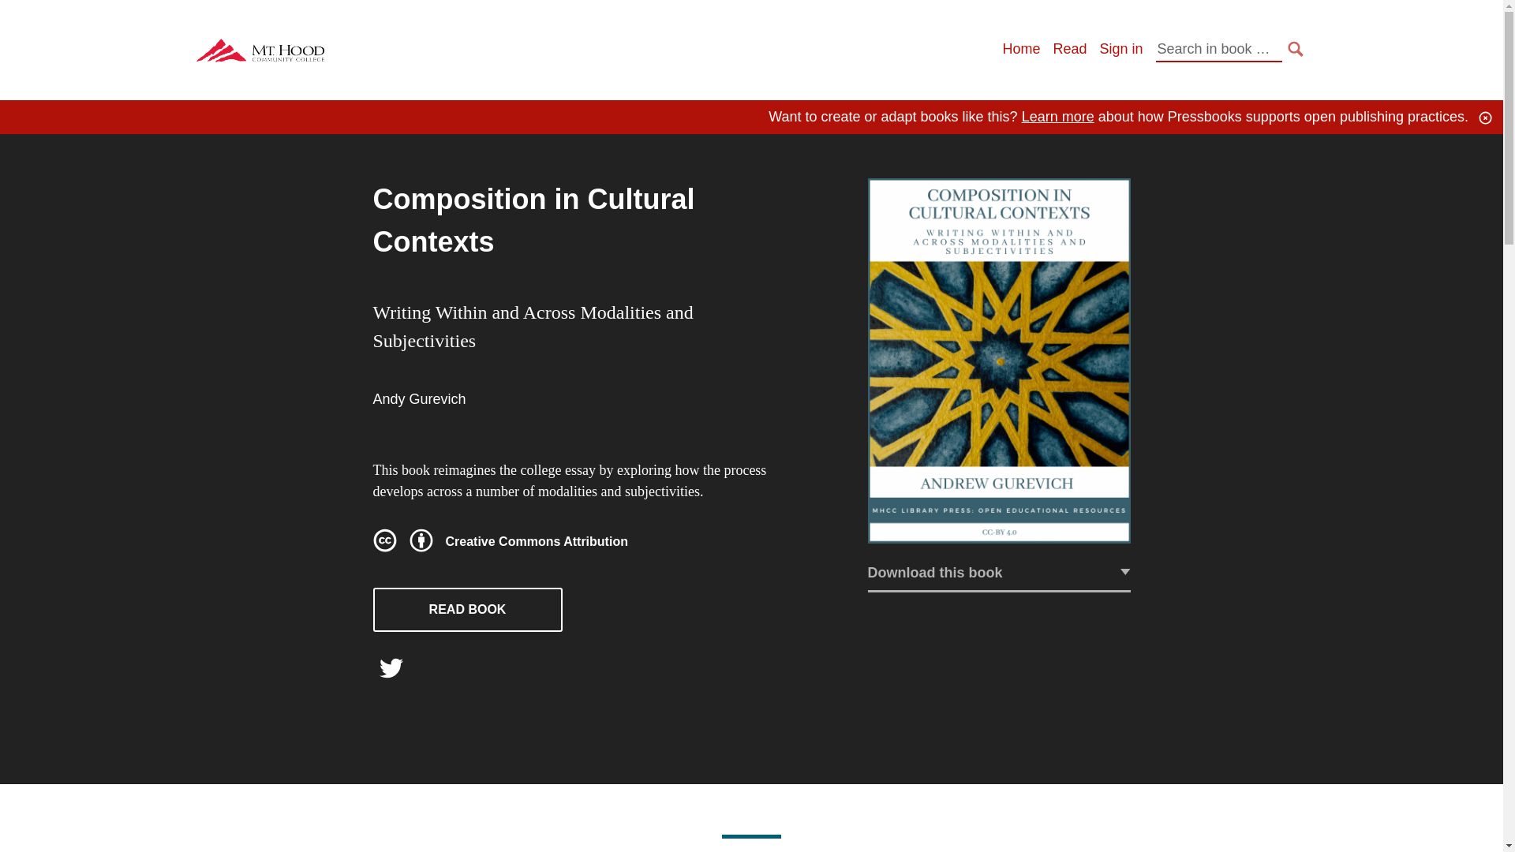  What do you see at coordinates (391, 672) in the screenshot?
I see `Share on Twitter` at bounding box center [391, 672].